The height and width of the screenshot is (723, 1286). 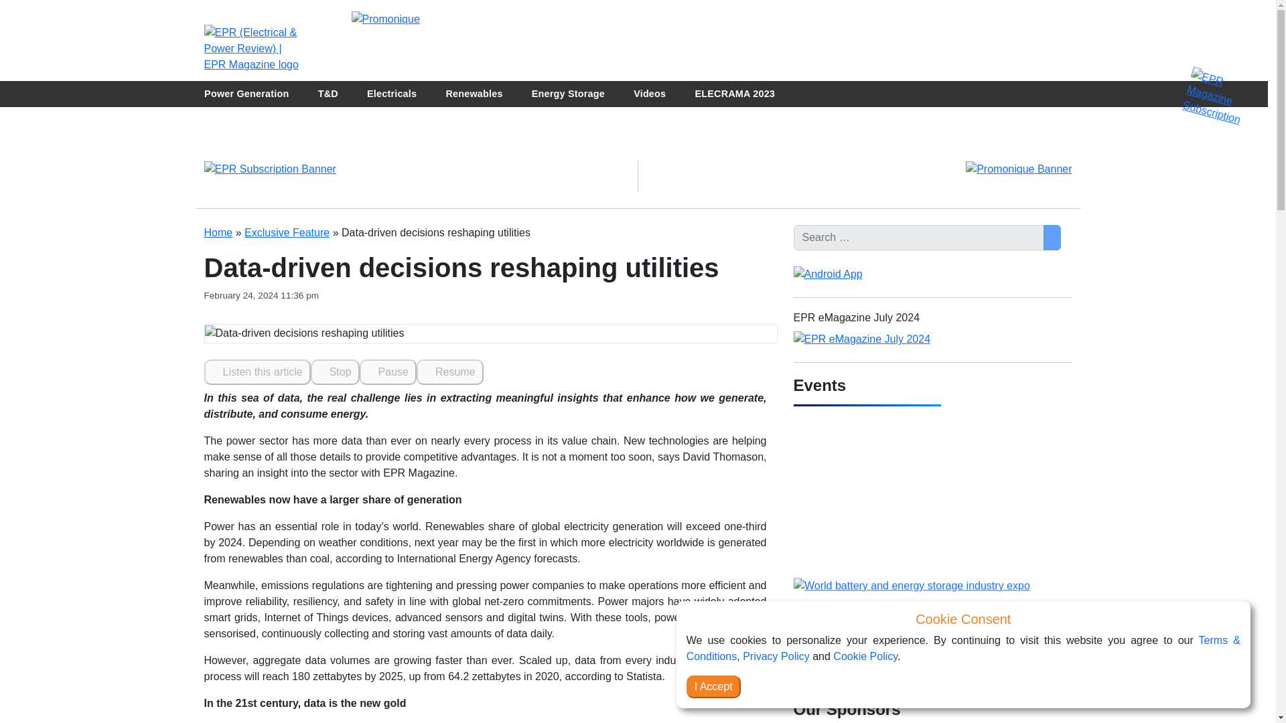 What do you see at coordinates (865, 656) in the screenshot?
I see `Cookie Policy` at bounding box center [865, 656].